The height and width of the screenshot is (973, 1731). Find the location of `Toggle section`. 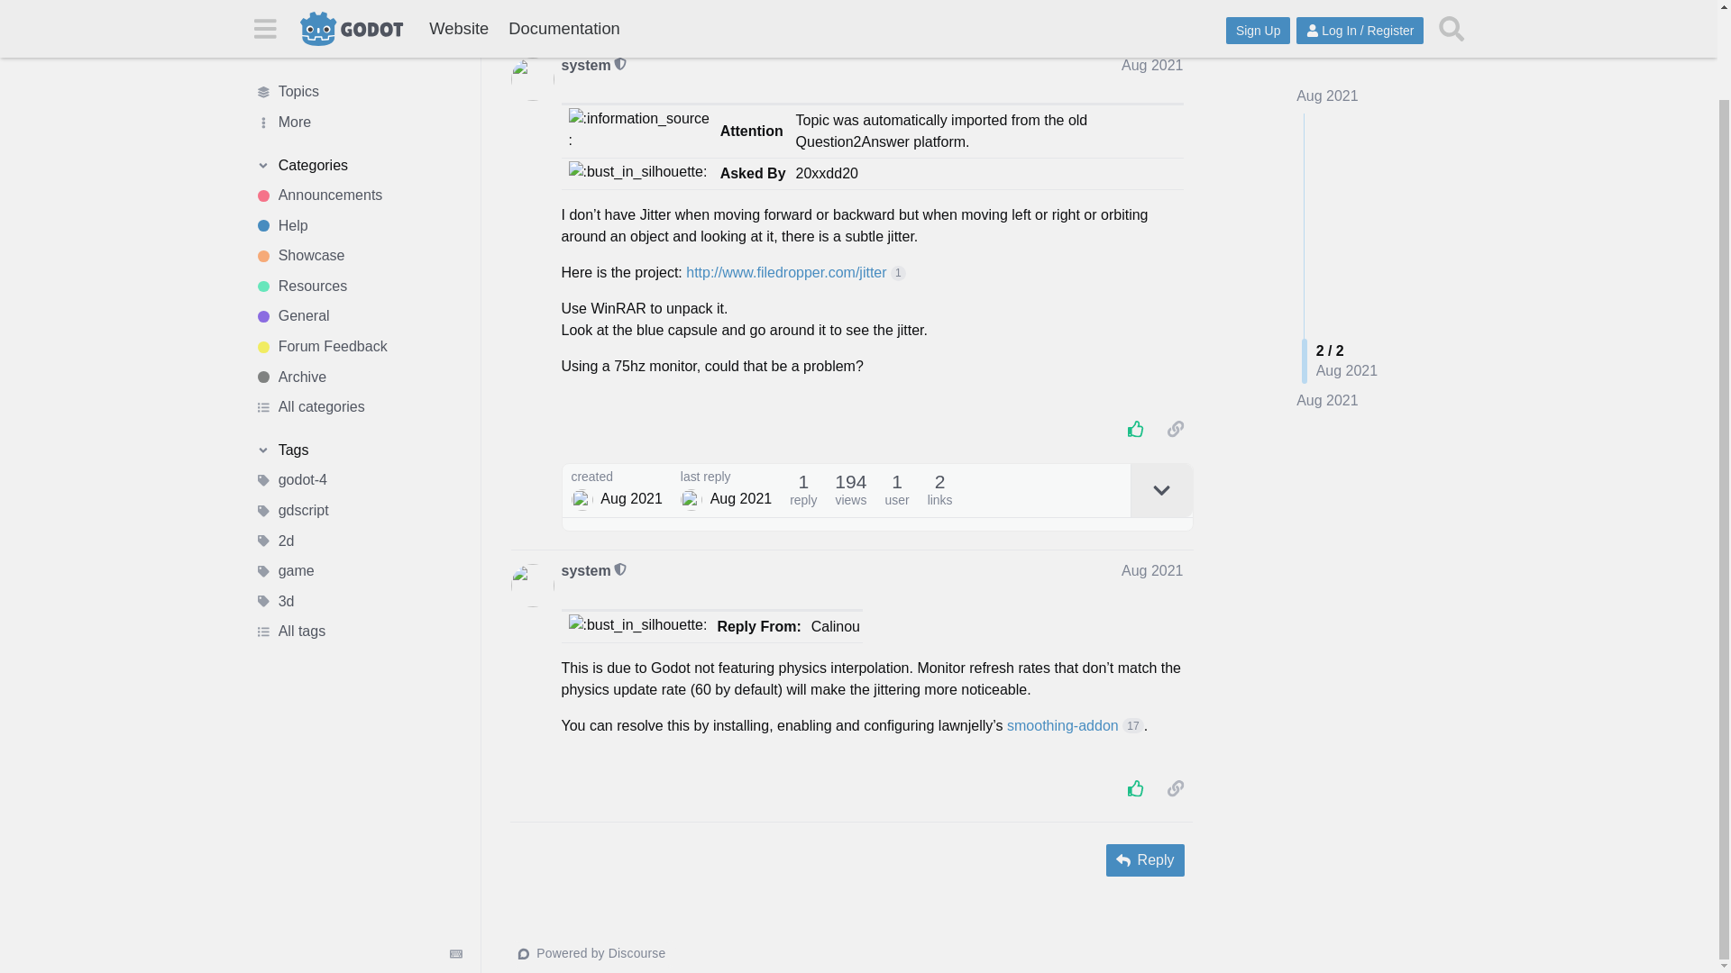

Toggle section is located at coordinates (358, 67).